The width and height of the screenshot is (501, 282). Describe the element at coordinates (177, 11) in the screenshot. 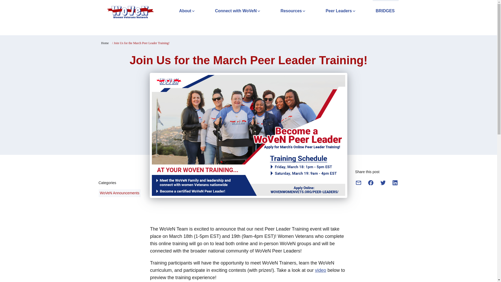

I see `About` at that location.